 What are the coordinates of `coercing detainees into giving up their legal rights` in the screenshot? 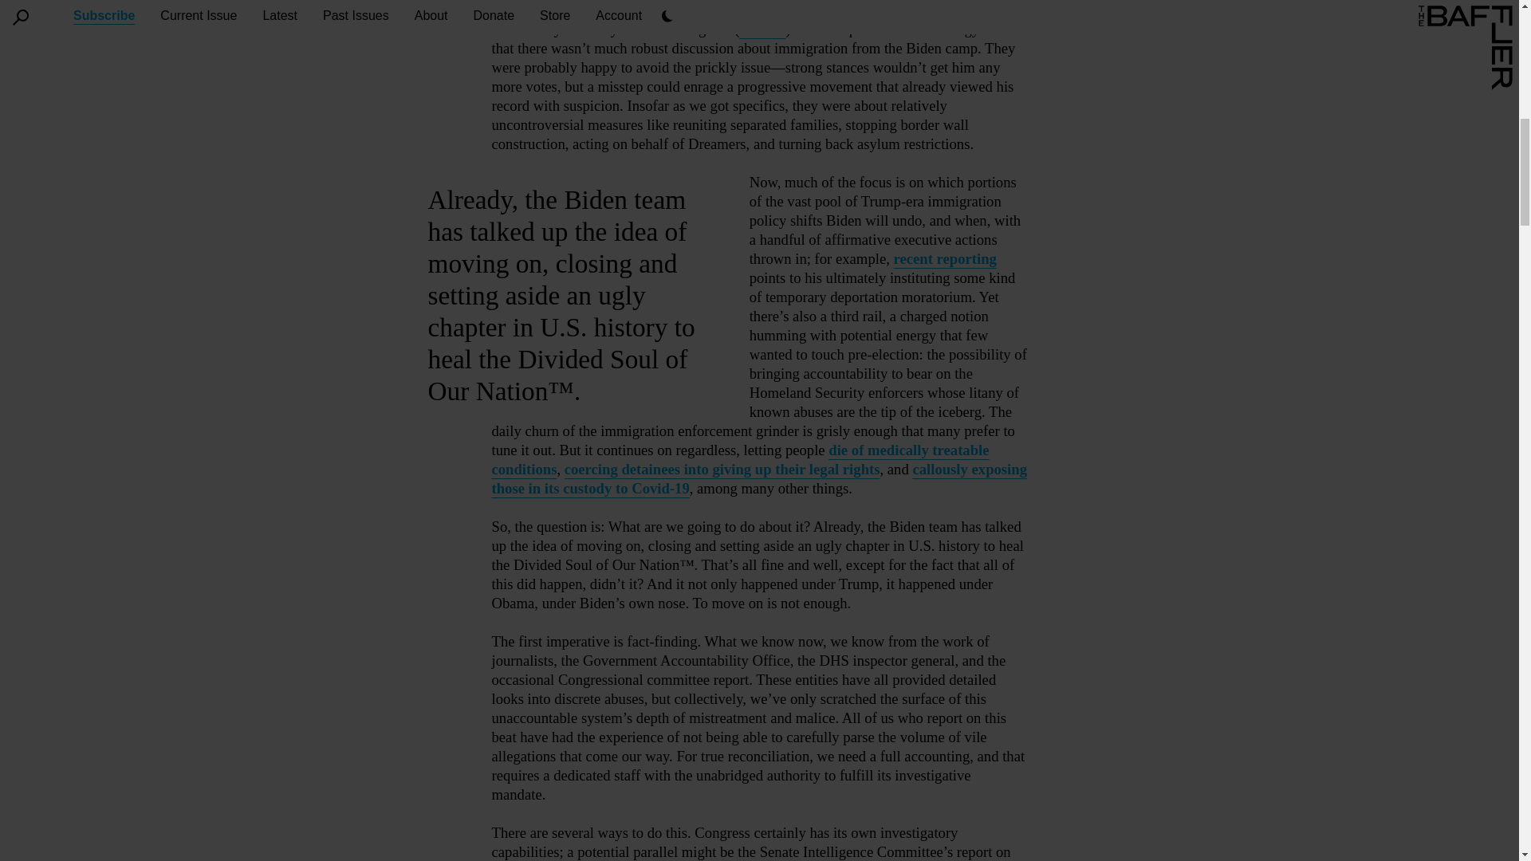 It's located at (722, 469).